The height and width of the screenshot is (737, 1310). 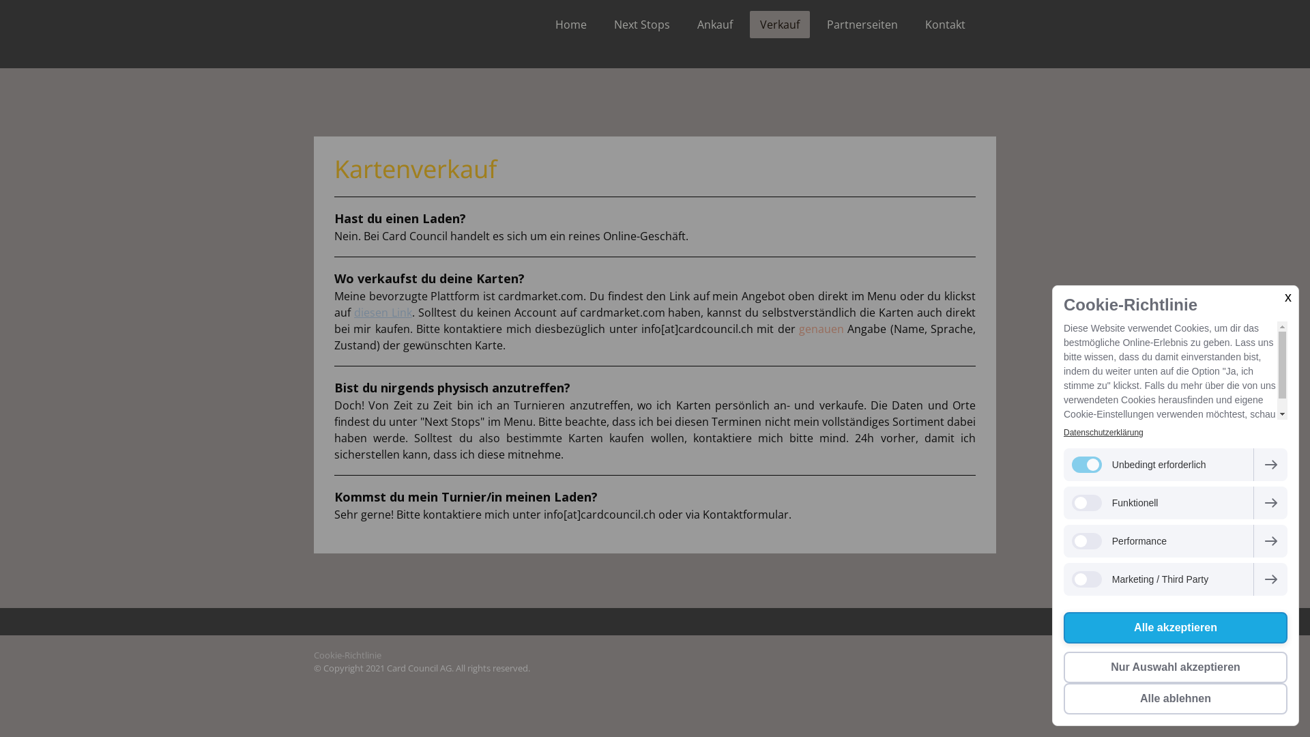 I want to click on Next Stops, so click(x=642, y=25).